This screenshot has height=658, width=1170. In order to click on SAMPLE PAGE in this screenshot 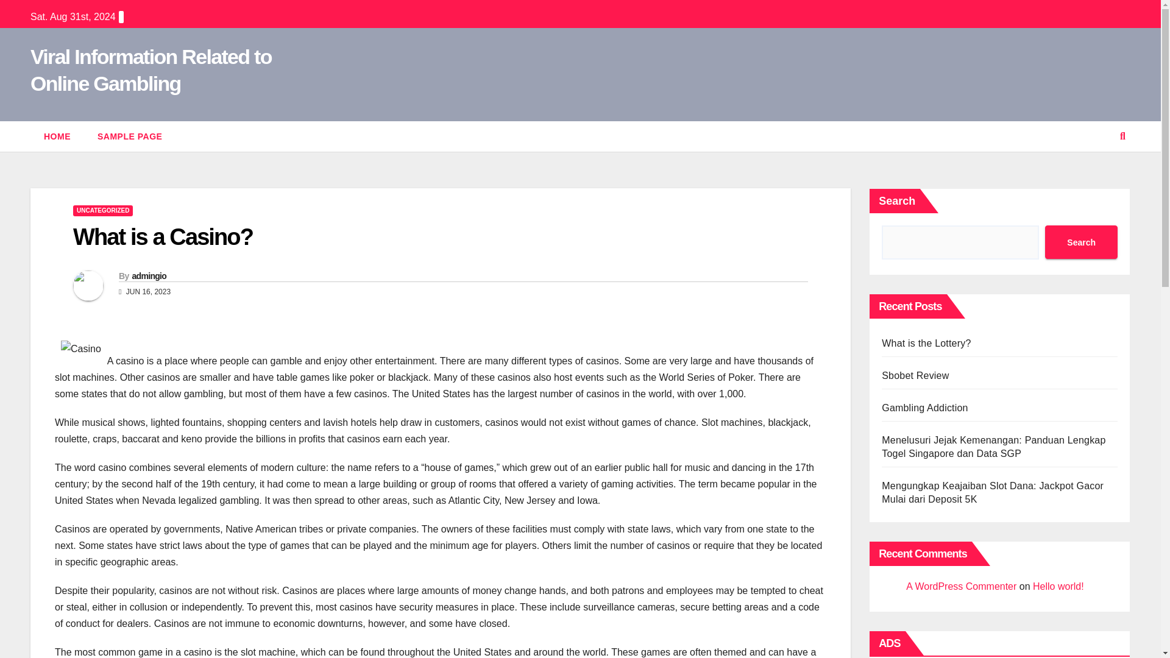, I will do `click(130, 136)`.